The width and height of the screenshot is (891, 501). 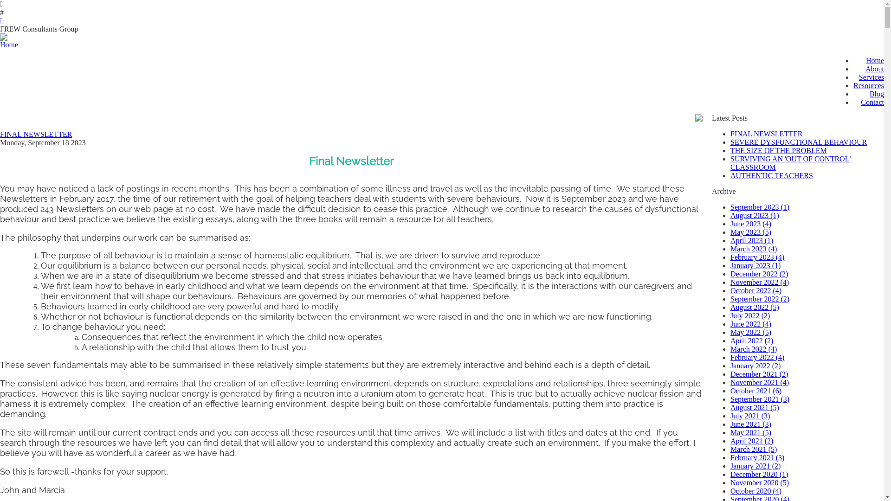 What do you see at coordinates (760, 207) in the screenshot?
I see `September 2023 (1)` at bounding box center [760, 207].